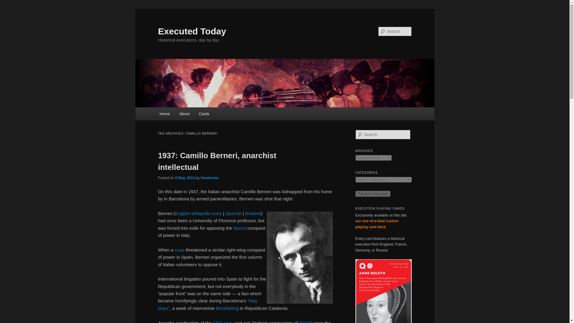  What do you see at coordinates (184, 114) in the screenshot?
I see `About` at bounding box center [184, 114].